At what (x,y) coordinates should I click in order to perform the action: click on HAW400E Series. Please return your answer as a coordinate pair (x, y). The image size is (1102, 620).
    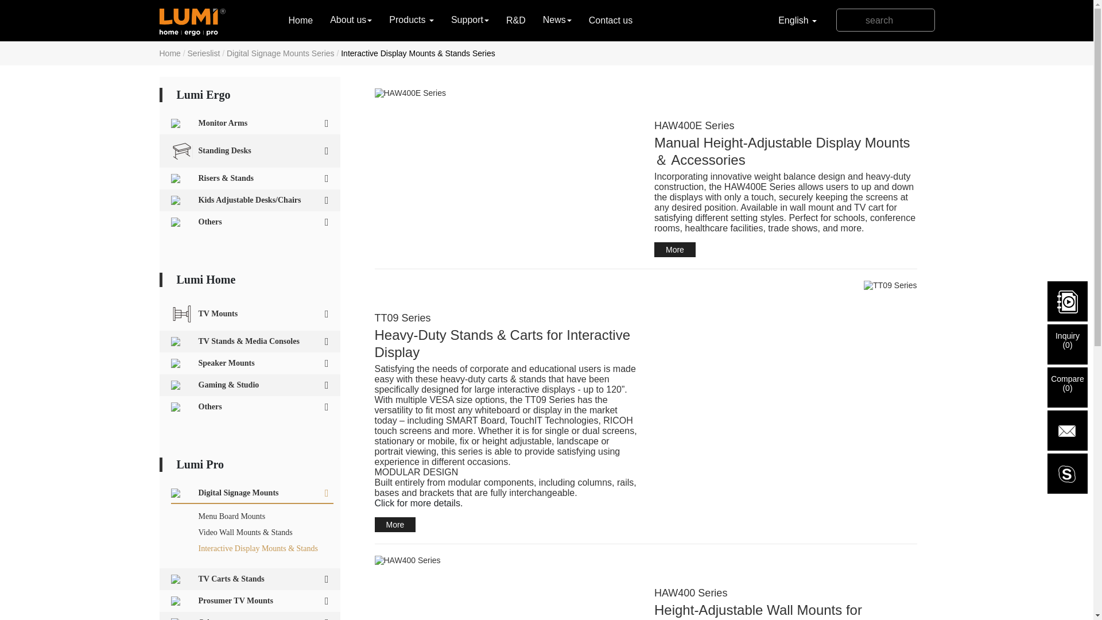
    Looking at the image, I should click on (505, 93).